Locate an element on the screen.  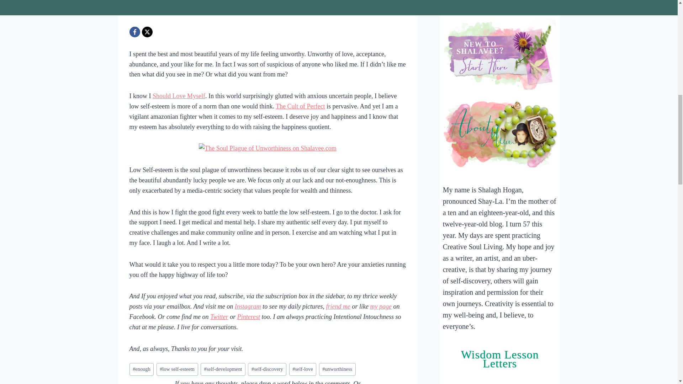
Should Love Myself is located at coordinates (179, 96).